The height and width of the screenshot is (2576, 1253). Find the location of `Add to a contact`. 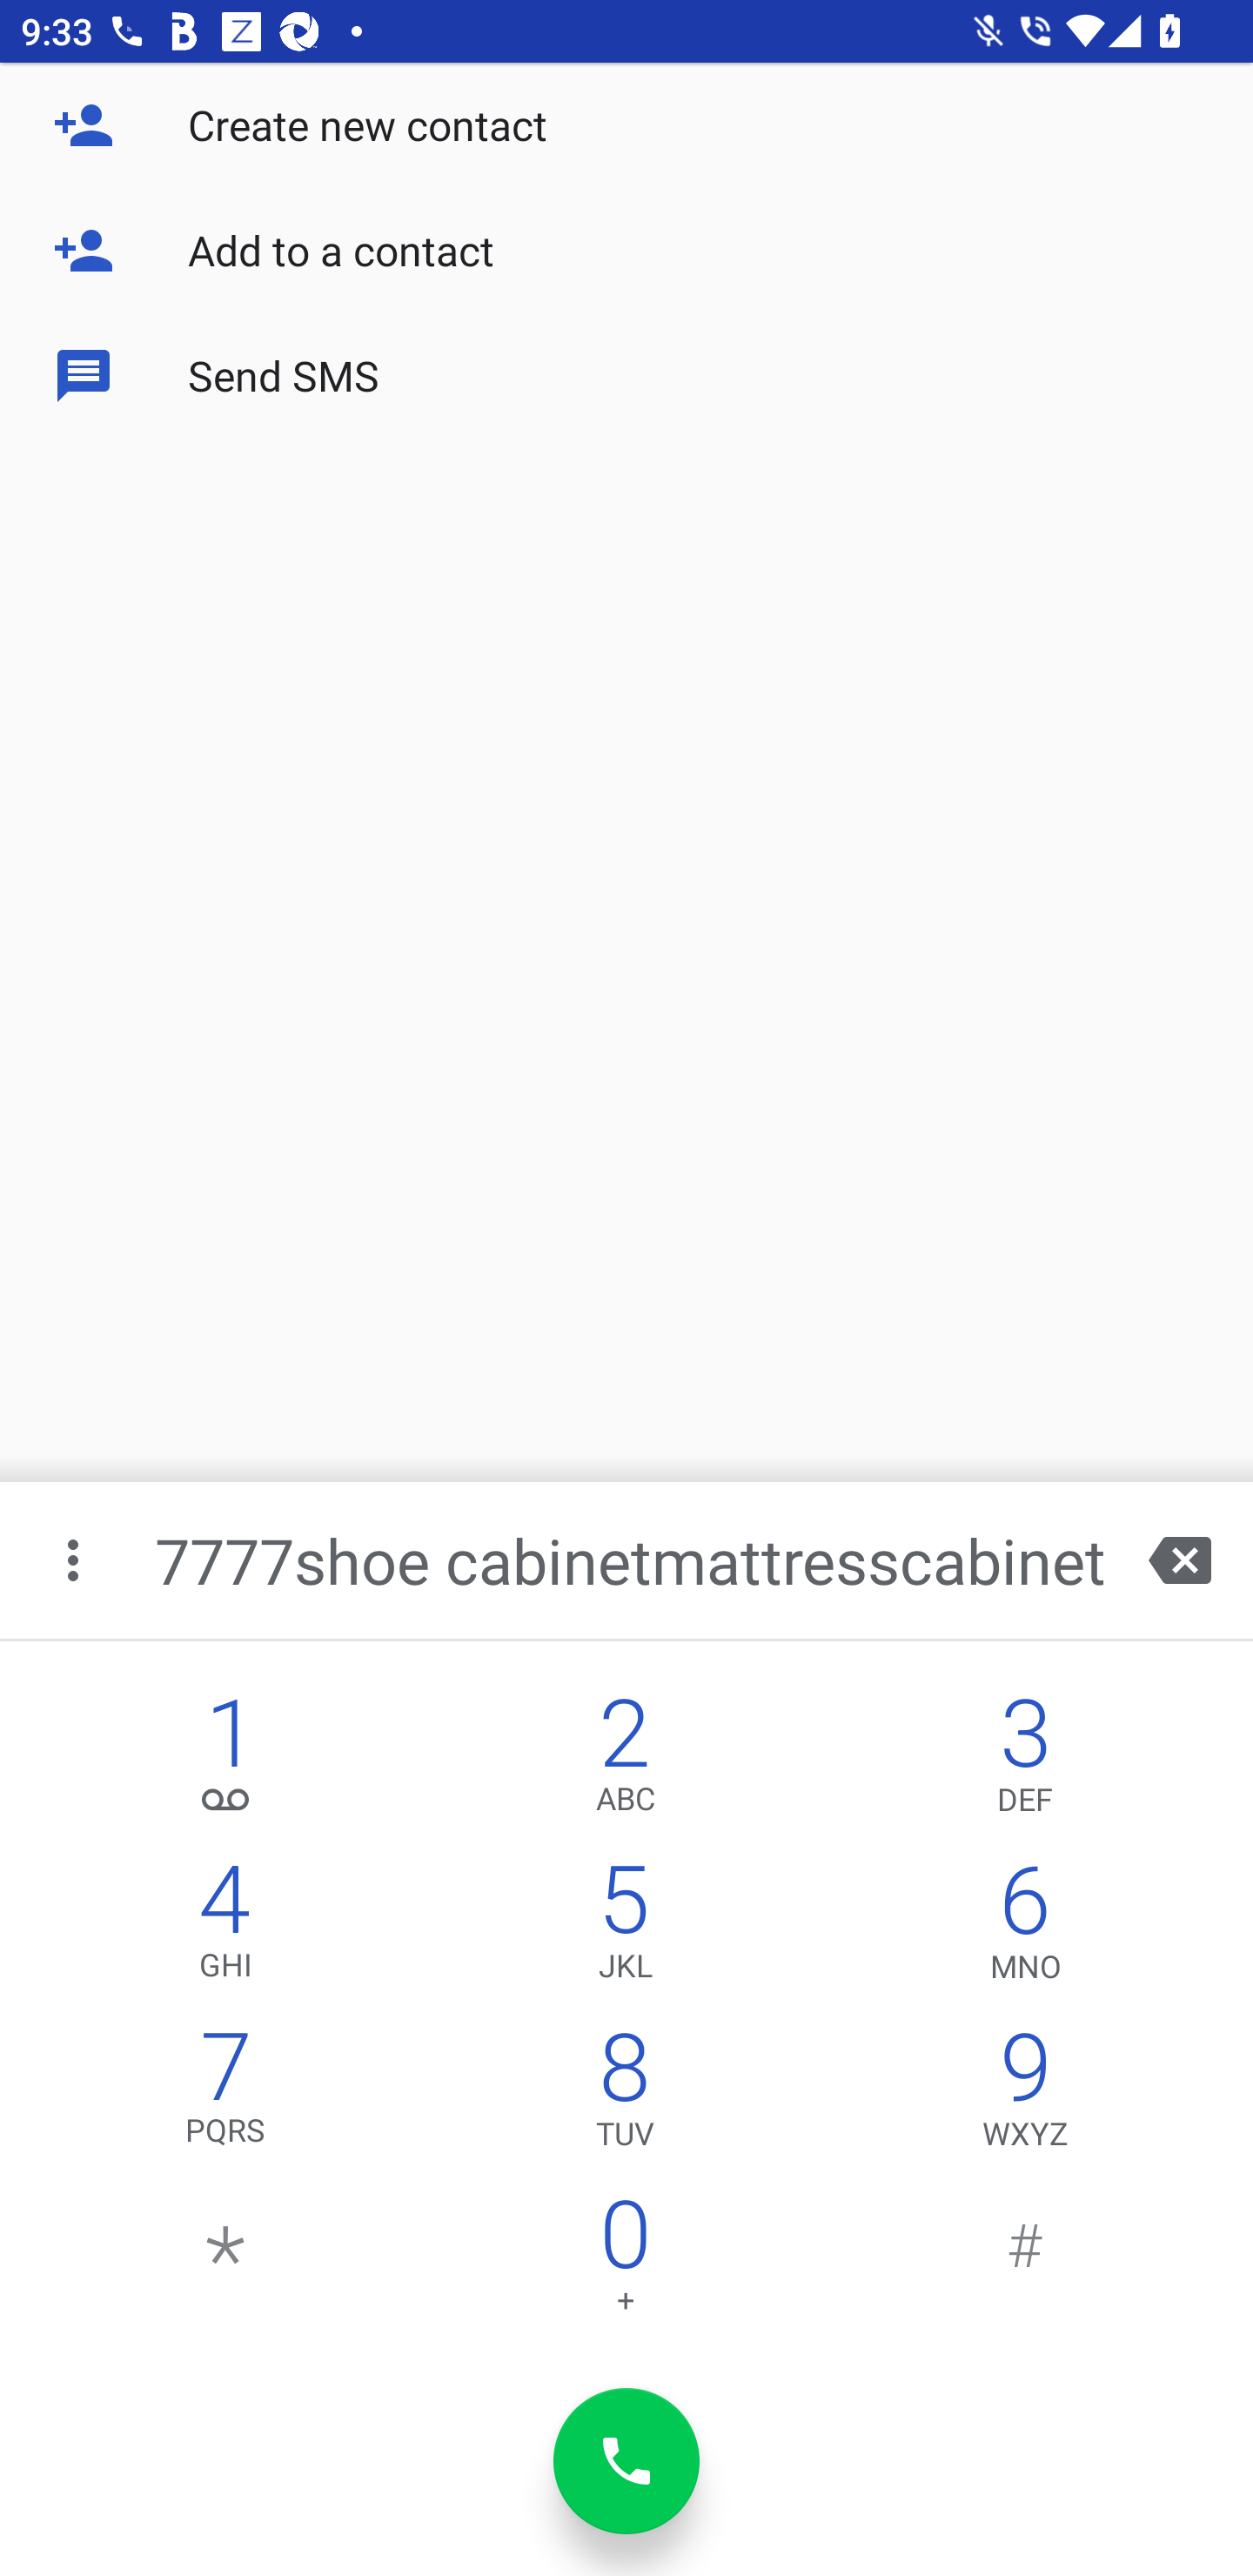

Add to a contact is located at coordinates (626, 251).